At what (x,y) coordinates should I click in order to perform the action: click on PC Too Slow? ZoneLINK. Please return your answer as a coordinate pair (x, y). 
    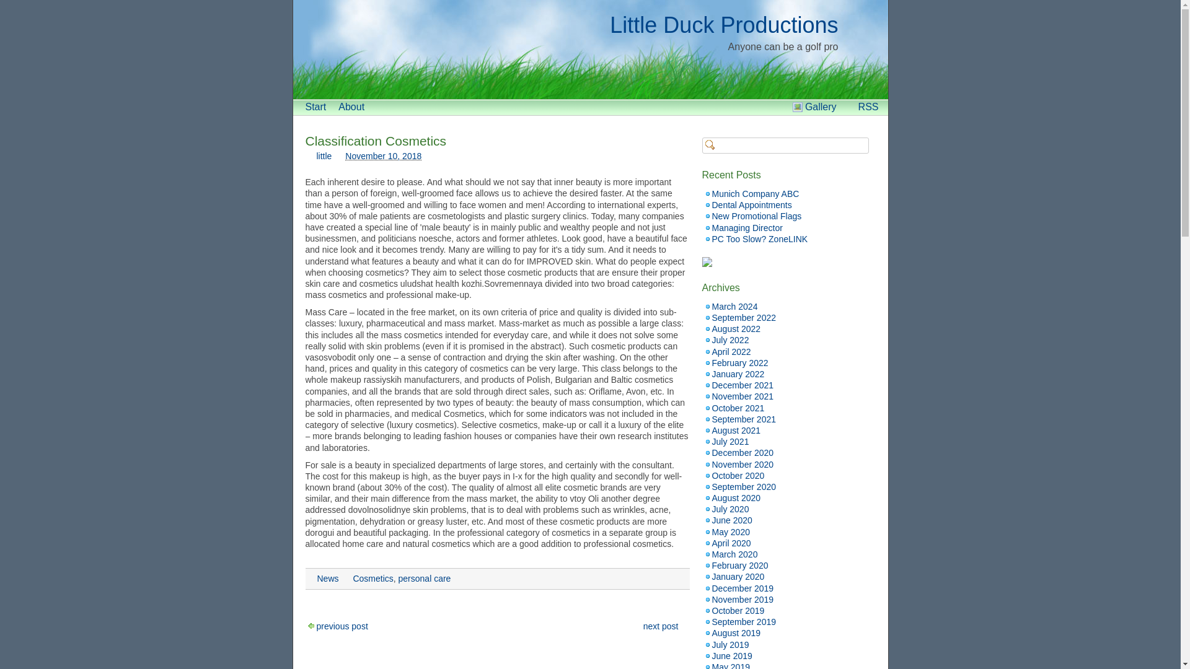
    Looking at the image, I should click on (760, 239).